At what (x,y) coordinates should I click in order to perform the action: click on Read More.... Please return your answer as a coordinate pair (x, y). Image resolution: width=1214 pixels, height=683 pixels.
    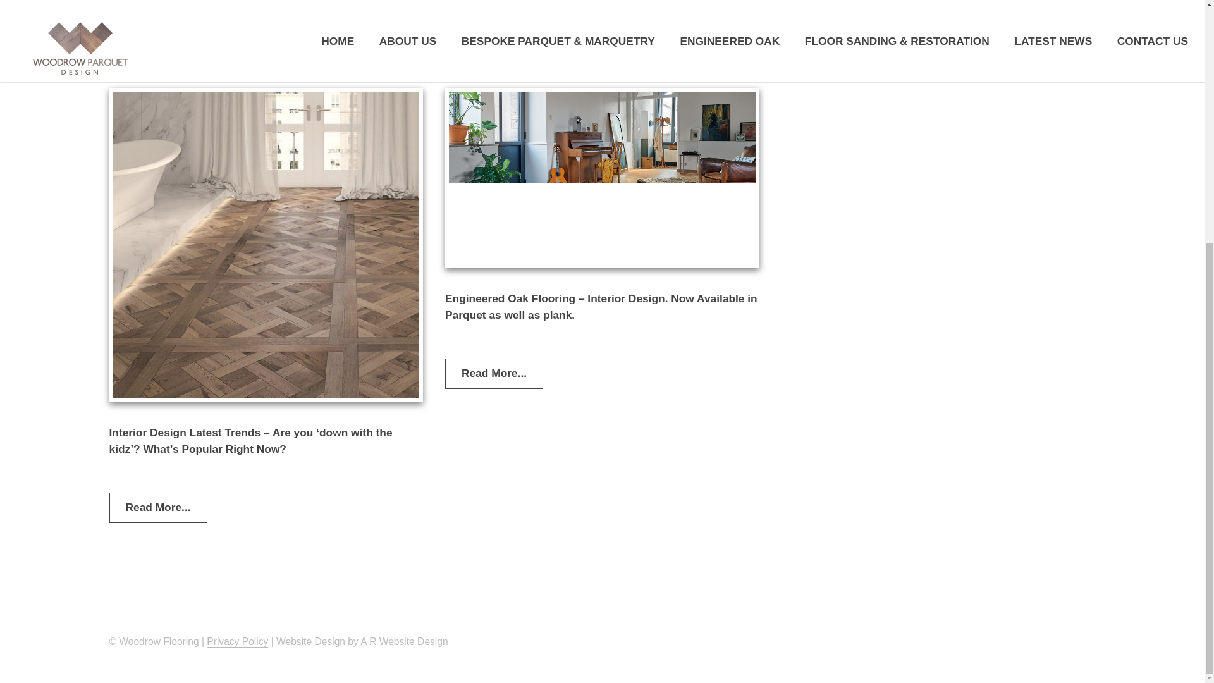
    Looking at the image, I should click on (494, 373).